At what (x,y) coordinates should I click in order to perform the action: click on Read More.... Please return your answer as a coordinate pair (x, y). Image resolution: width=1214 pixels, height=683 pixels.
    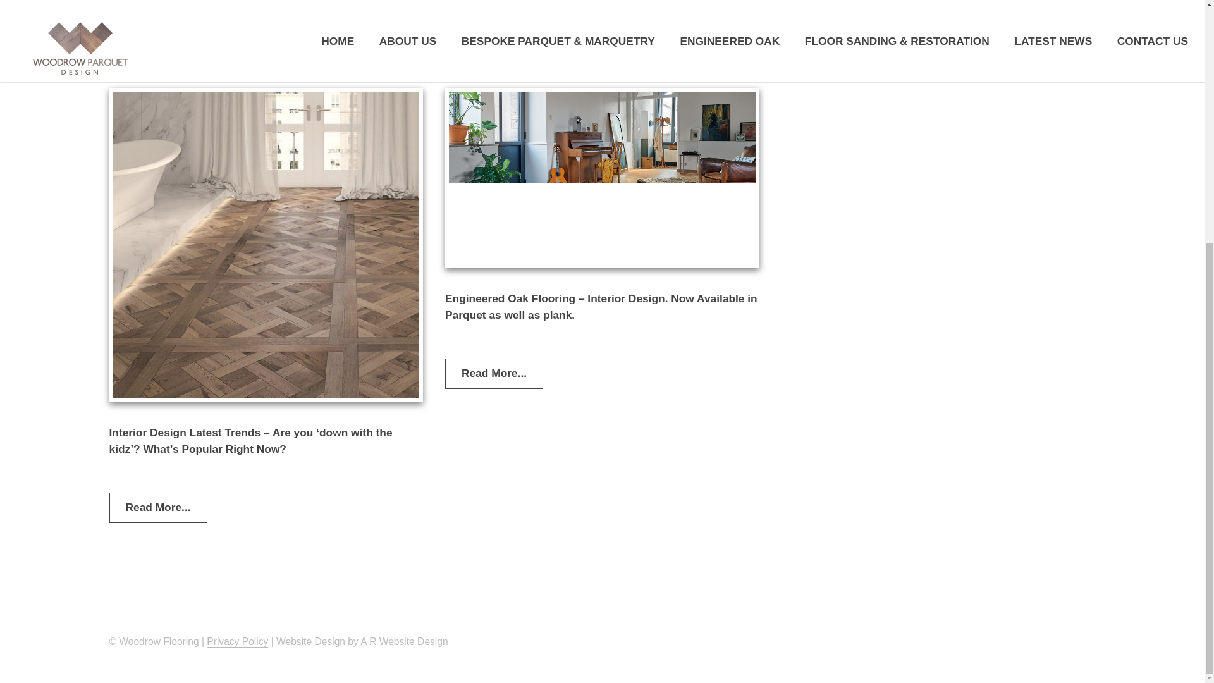
    Looking at the image, I should click on (494, 373).